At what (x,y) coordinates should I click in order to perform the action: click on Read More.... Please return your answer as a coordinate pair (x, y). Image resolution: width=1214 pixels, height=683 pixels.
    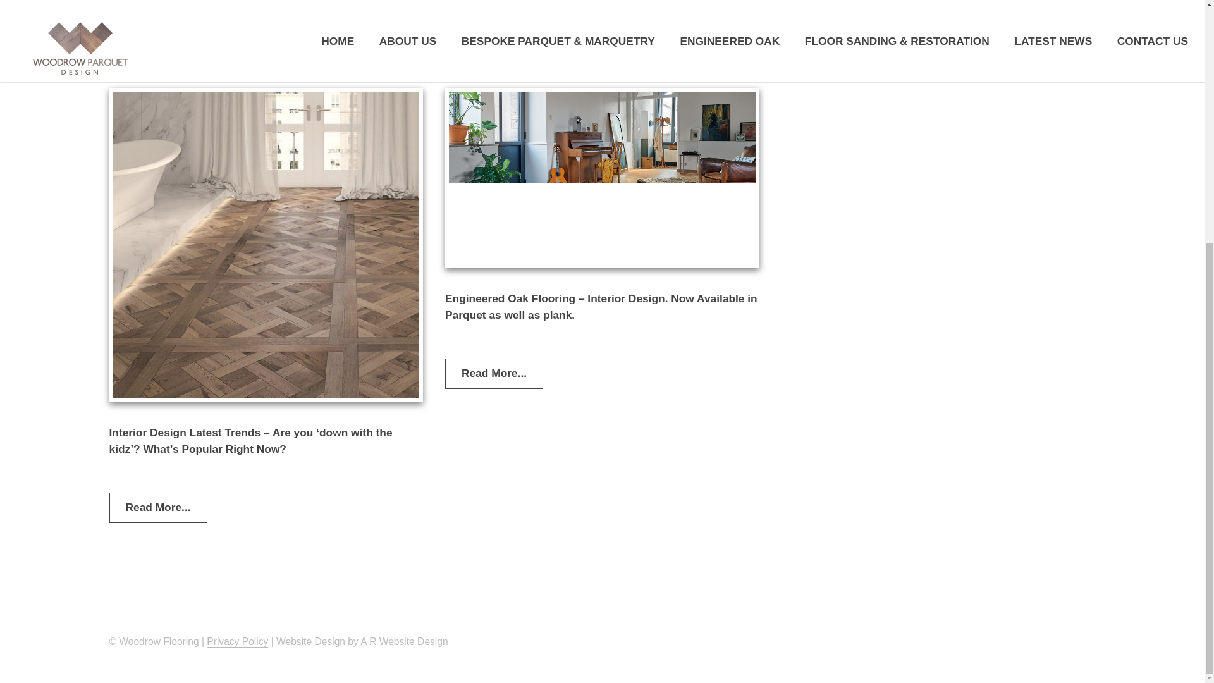
    Looking at the image, I should click on (494, 373).